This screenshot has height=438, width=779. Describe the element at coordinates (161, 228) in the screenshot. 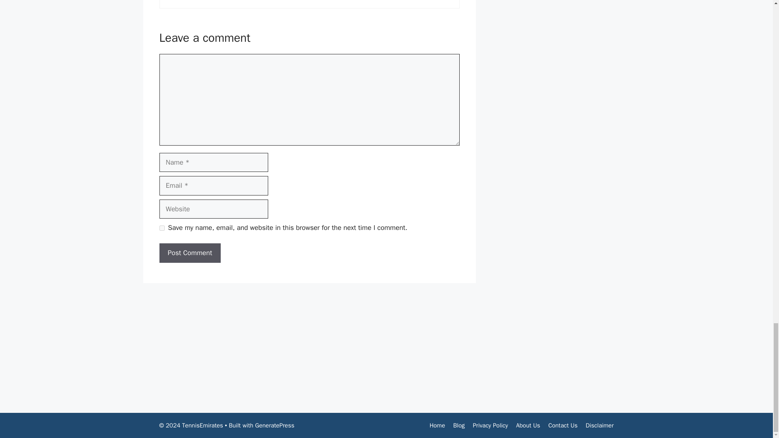

I see `yes` at that location.